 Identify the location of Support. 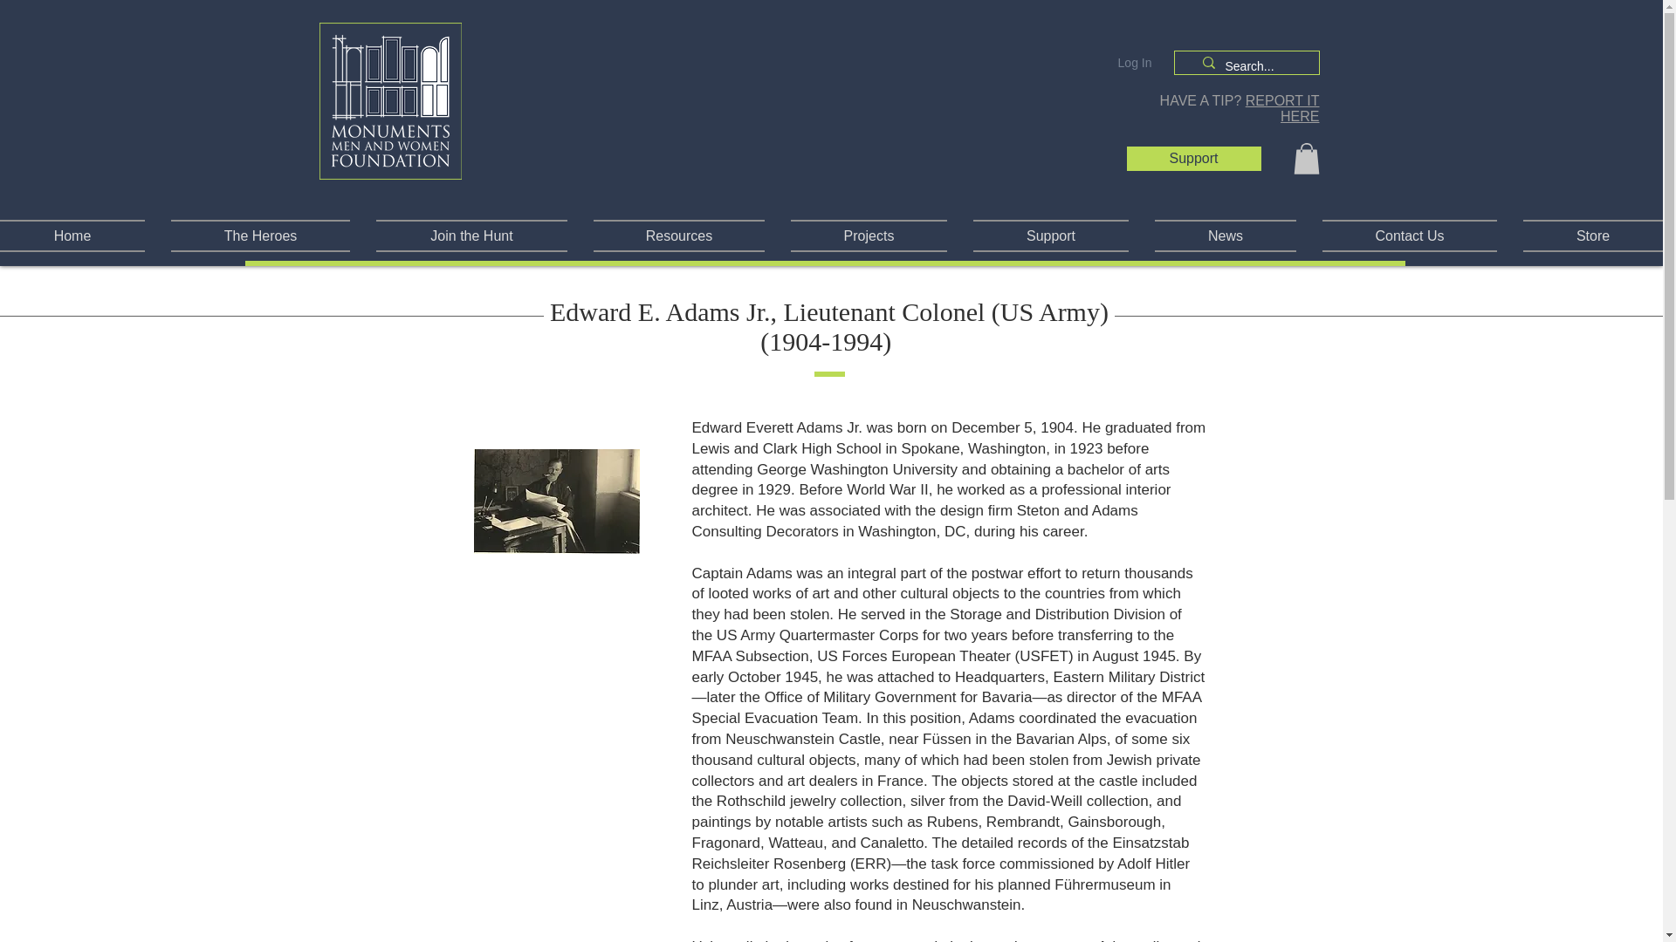
(1194, 159).